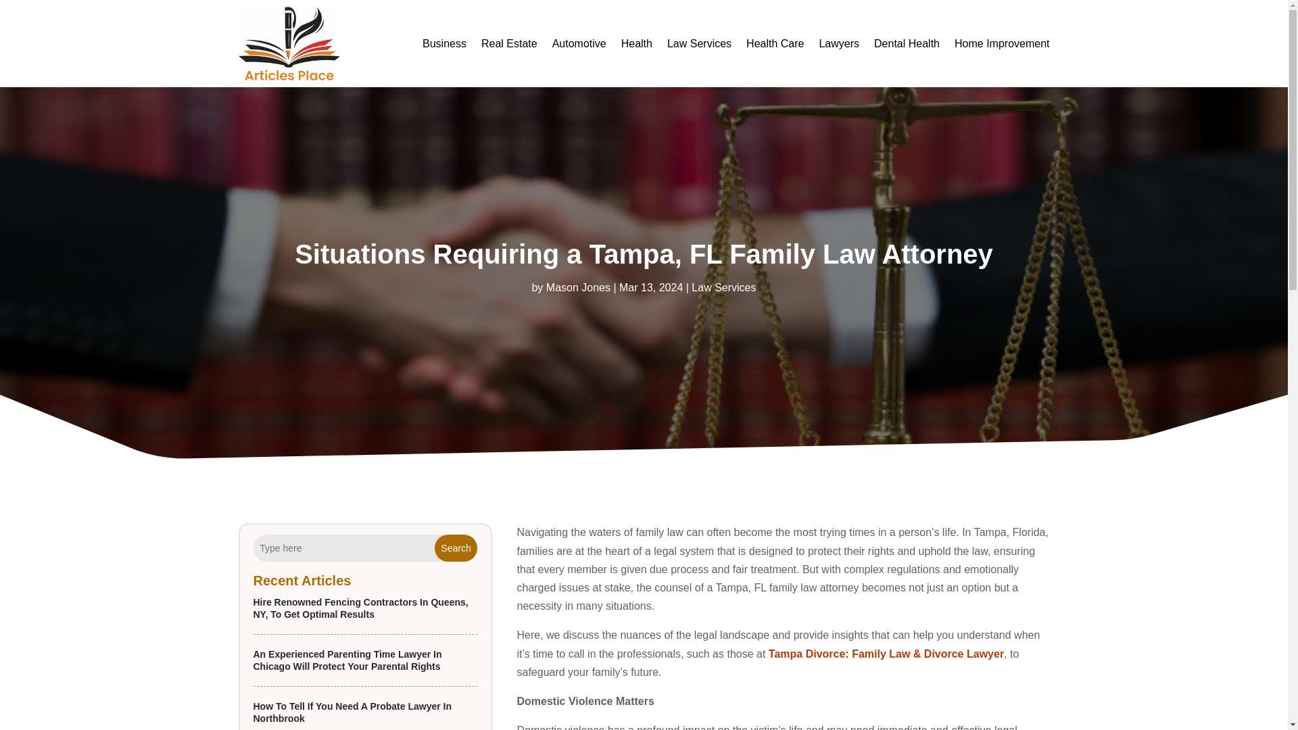 The width and height of the screenshot is (1298, 730). Describe the element at coordinates (907, 43) in the screenshot. I see `Dental Health` at that location.